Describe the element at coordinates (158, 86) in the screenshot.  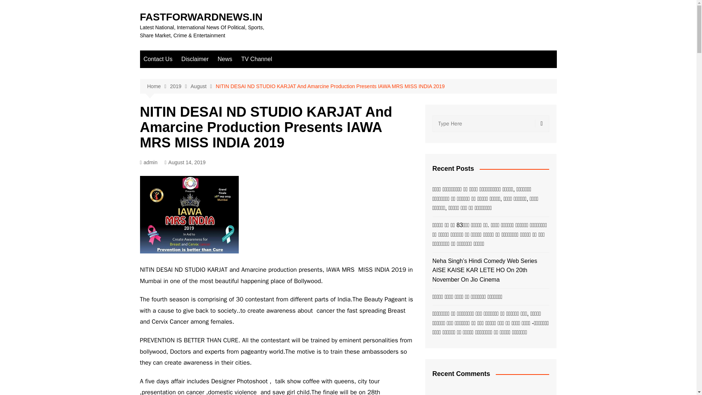
I see `Home` at that location.